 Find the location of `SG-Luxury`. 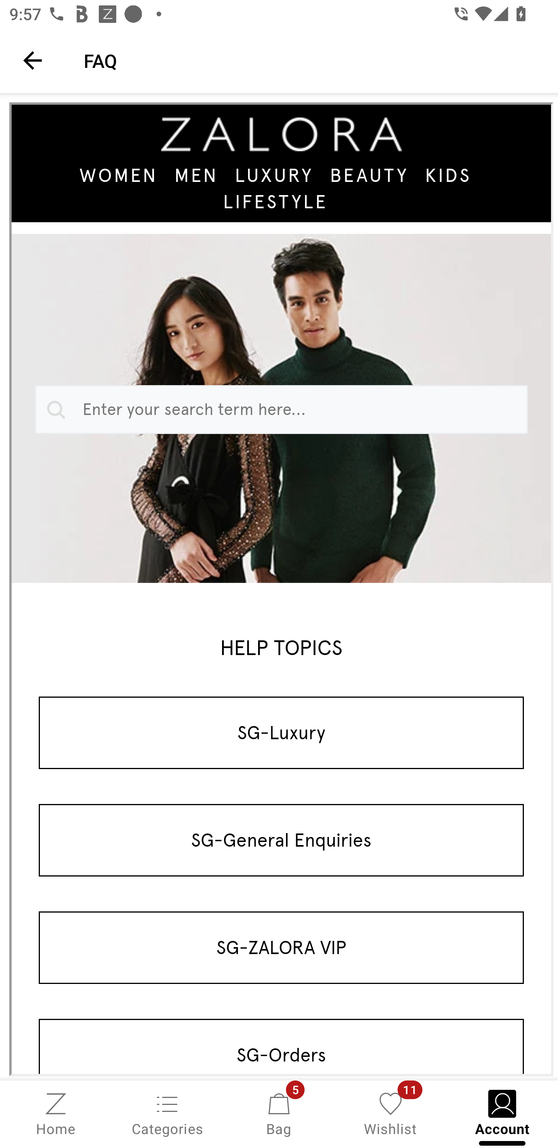

SG-Luxury is located at coordinates (281, 732).